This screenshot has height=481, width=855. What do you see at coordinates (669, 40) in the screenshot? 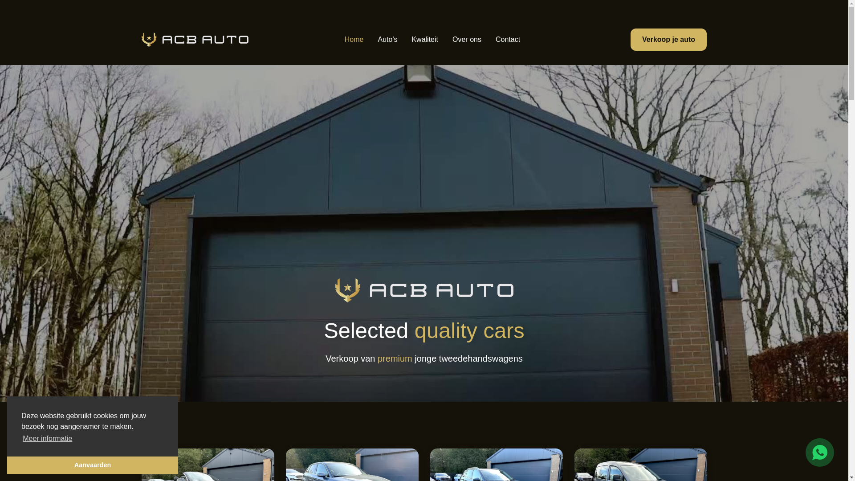
I see `Verkoop je auto` at bounding box center [669, 40].